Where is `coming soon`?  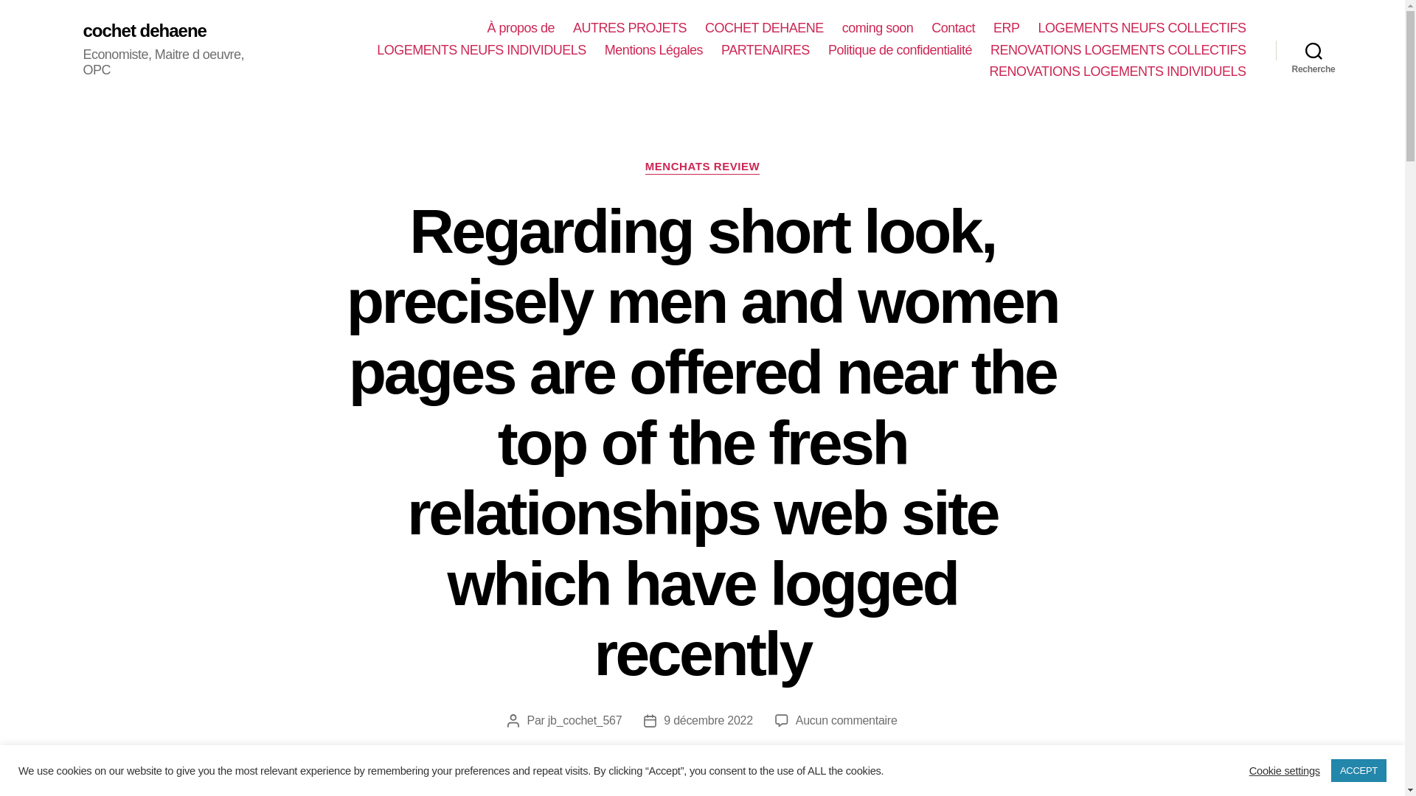
coming soon is located at coordinates (878, 28).